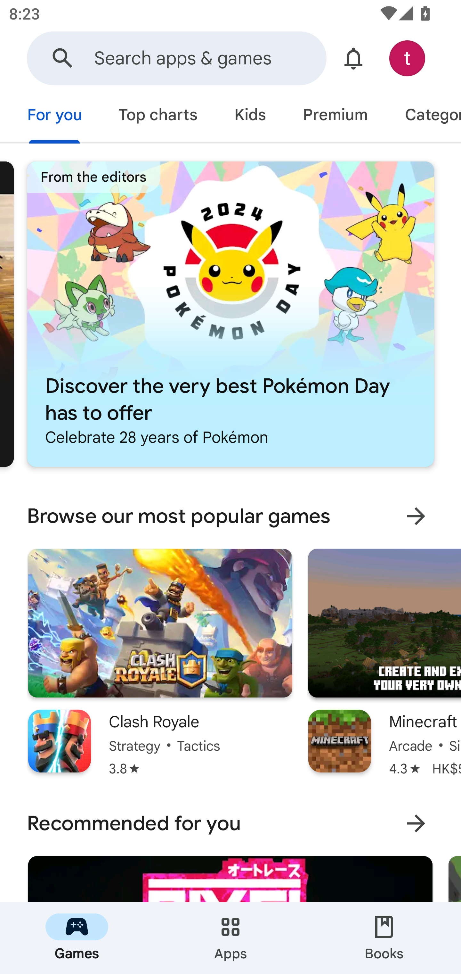  I want to click on Search Google Play Search apps & games, so click(176, 58).